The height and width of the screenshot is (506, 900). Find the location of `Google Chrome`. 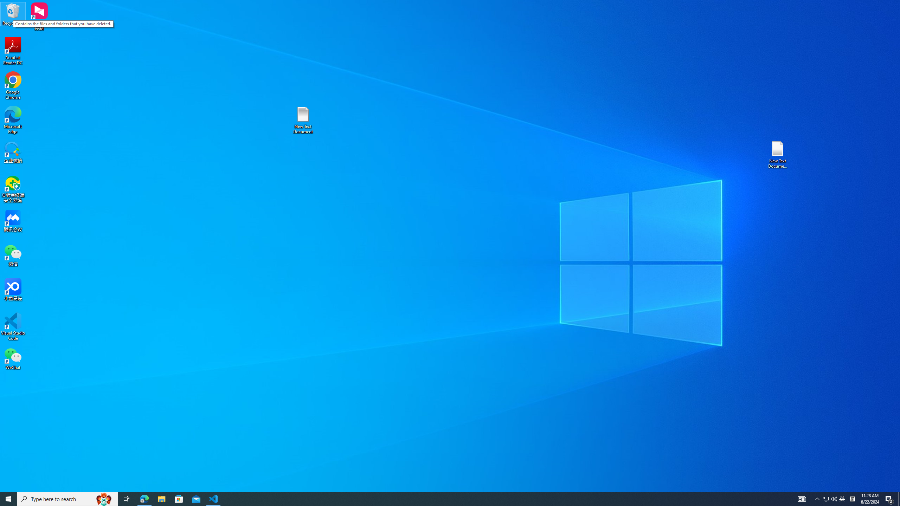

Google Chrome is located at coordinates (13, 86).